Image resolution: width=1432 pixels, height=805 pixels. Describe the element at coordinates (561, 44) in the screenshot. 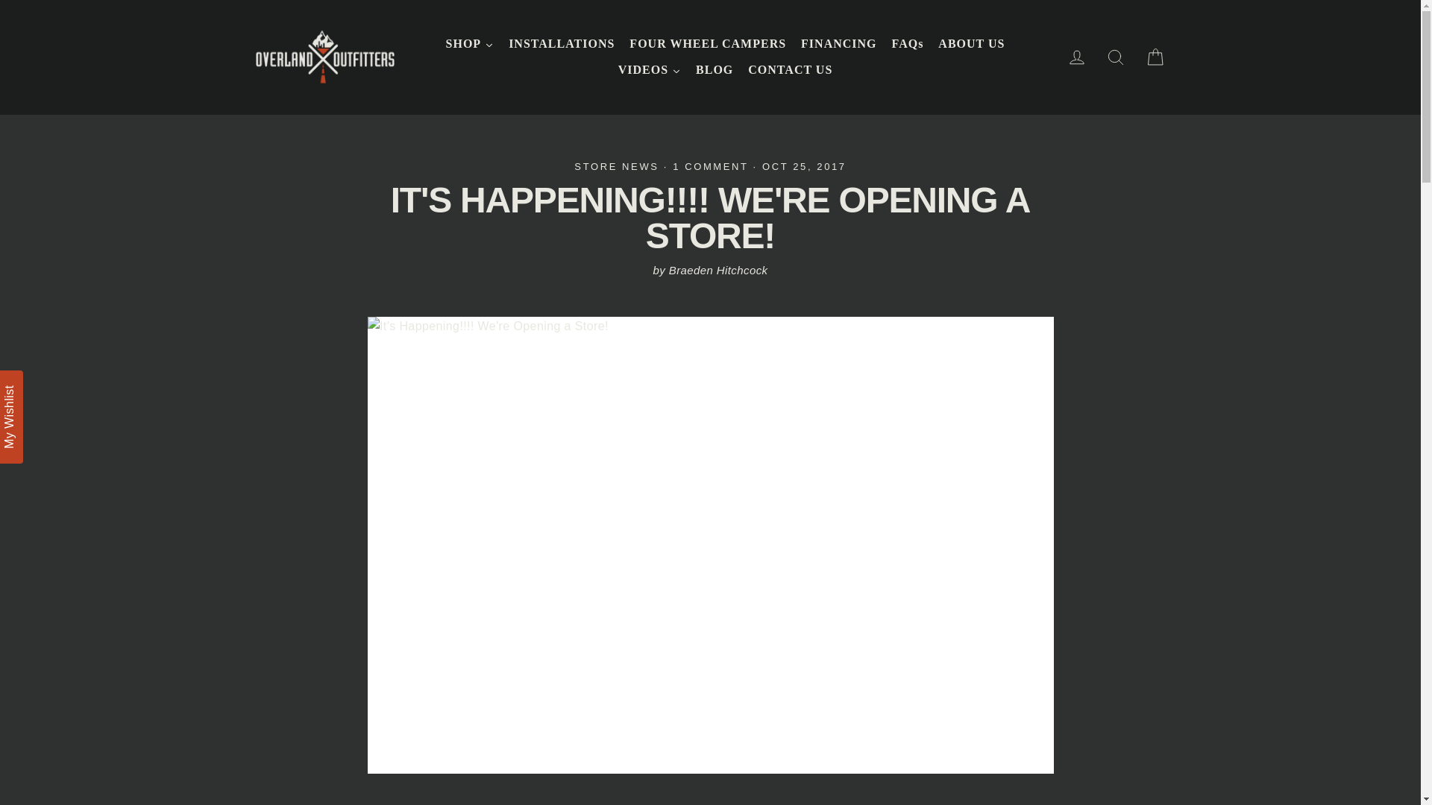

I see `INSTALLATIONS` at that location.